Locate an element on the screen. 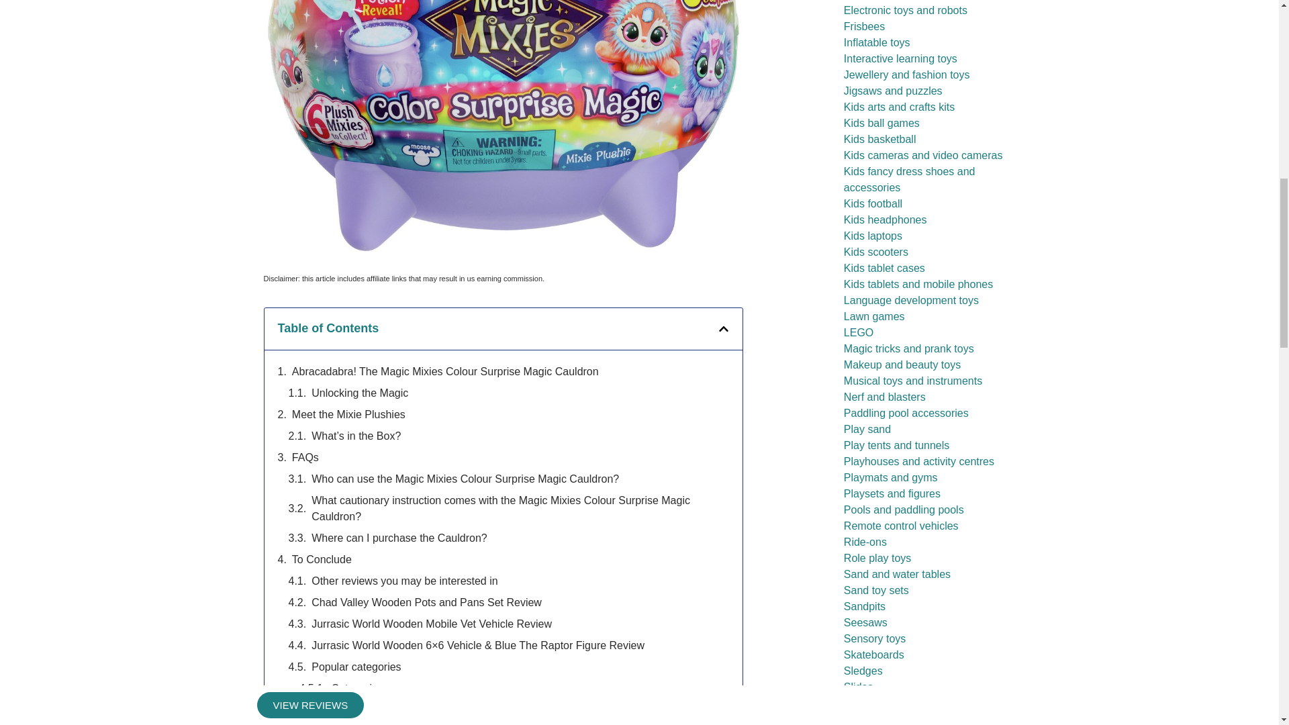 This screenshot has width=1289, height=725. Abracadabra! The Magic Mixies Colour Surprise Magic Cauldron is located at coordinates (446, 372).